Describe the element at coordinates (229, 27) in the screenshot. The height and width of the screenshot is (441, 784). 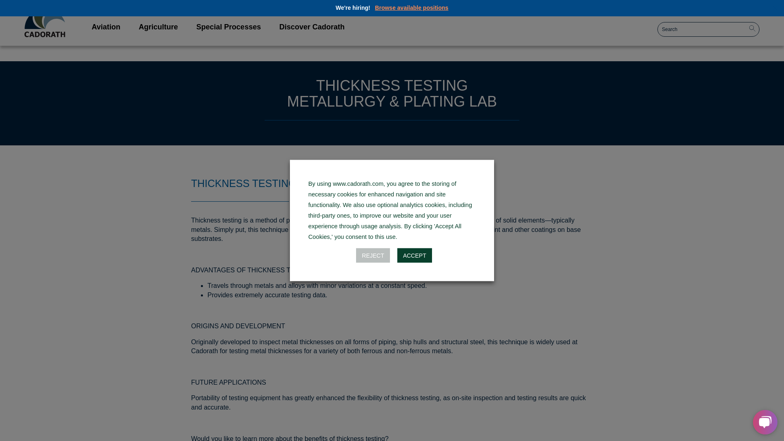
I see `Return to home page` at that location.